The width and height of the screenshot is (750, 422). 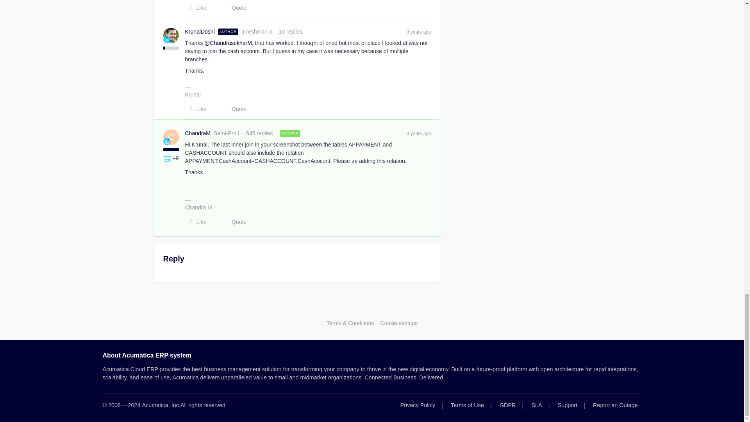 I want to click on Freshman II, so click(x=166, y=40).